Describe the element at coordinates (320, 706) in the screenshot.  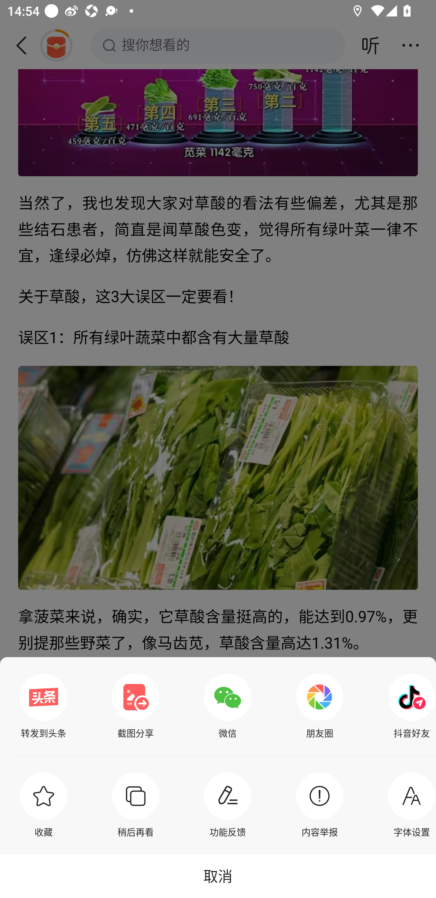
I see `朋友圈` at that location.